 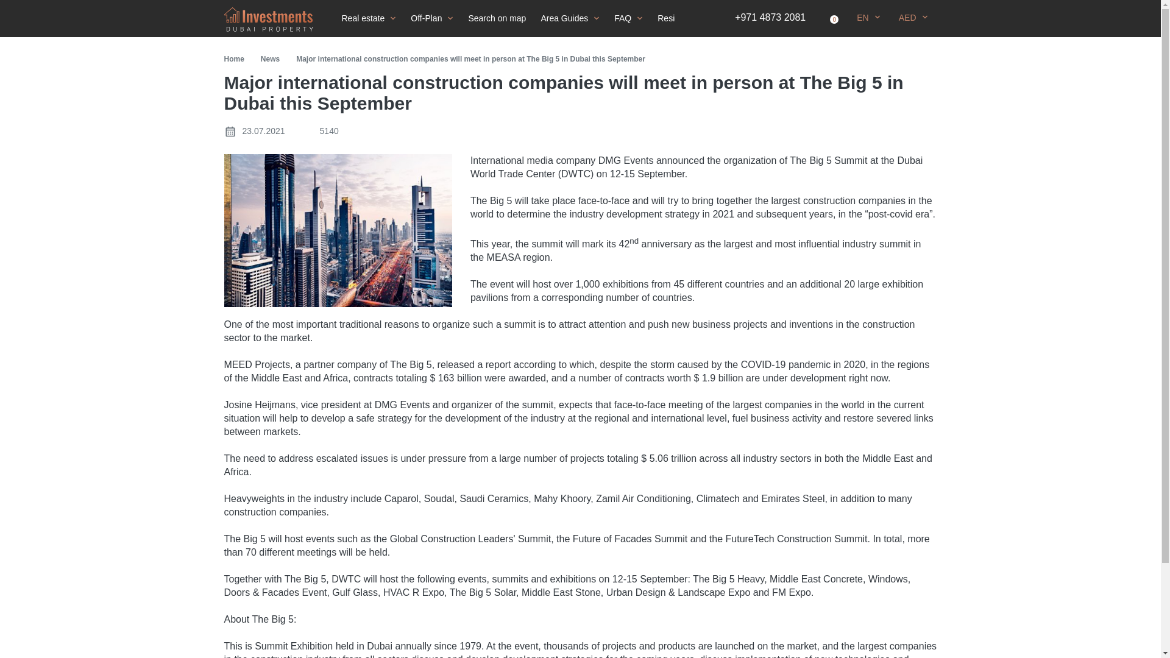 What do you see at coordinates (368, 18) in the screenshot?
I see `Real estate` at bounding box center [368, 18].